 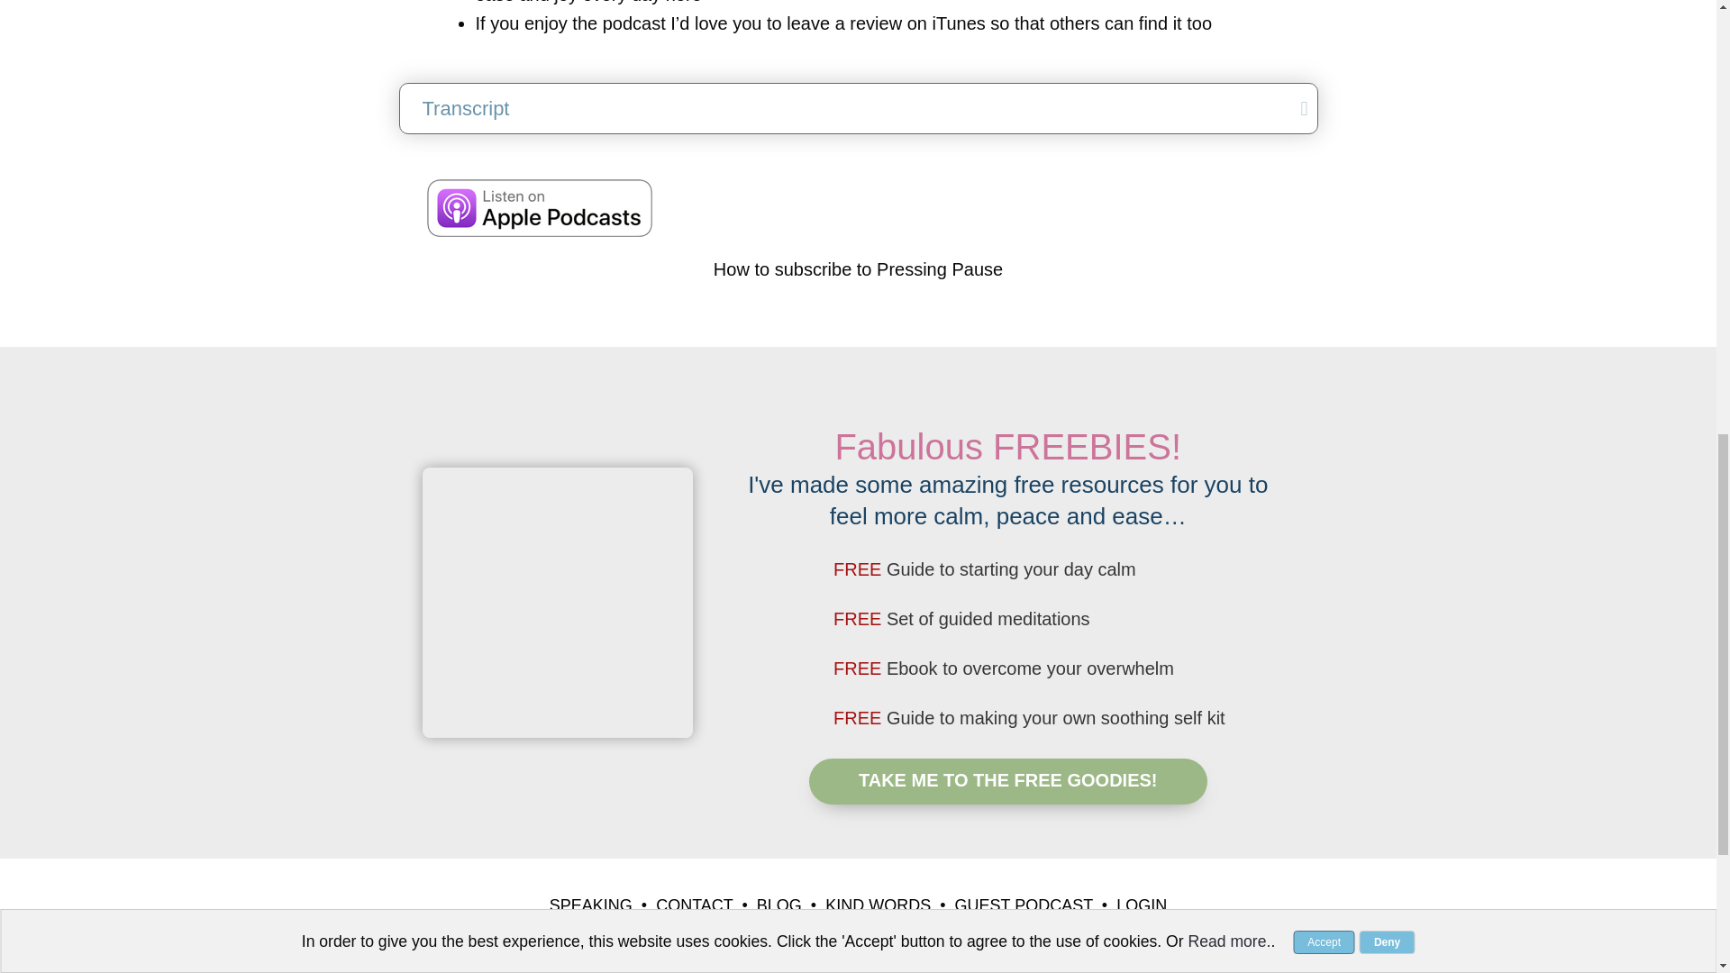 I want to click on Transcript, so click(x=847, y=108).